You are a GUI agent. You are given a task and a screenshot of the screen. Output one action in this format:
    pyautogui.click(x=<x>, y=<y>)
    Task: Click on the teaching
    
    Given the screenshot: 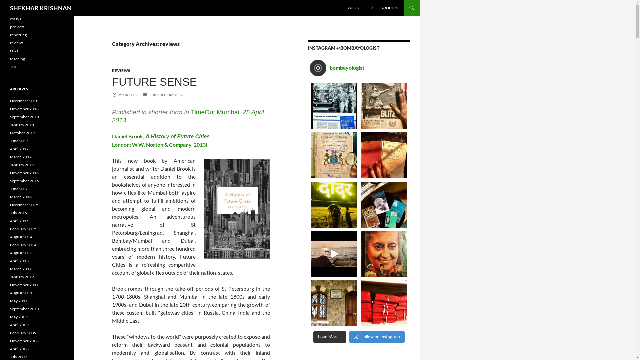 What is the action you would take?
    pyautogui.click(x=17, y=59)
    